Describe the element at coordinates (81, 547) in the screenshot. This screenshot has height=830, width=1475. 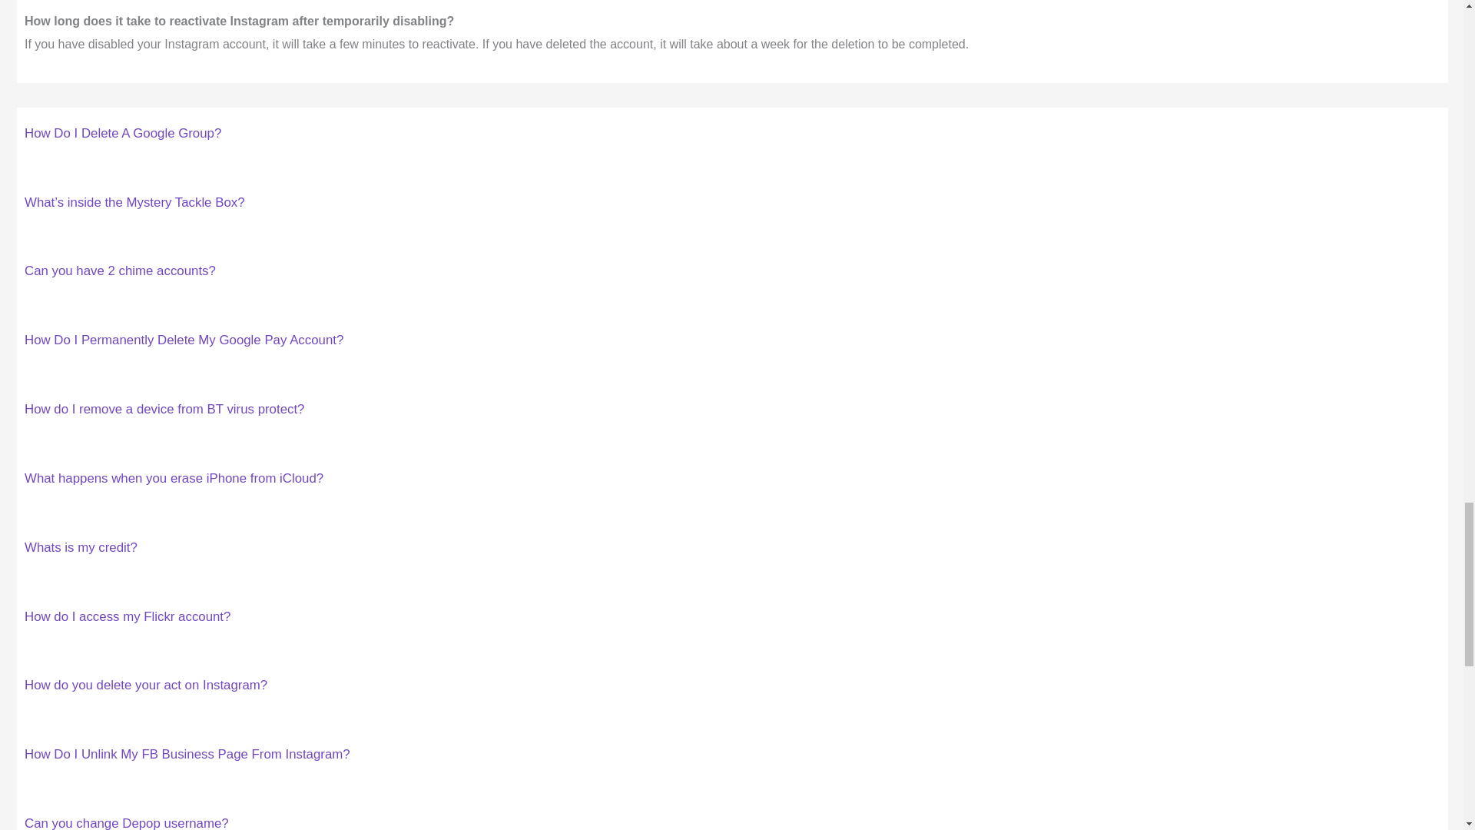
I see `Whats is my credit?` at that location.